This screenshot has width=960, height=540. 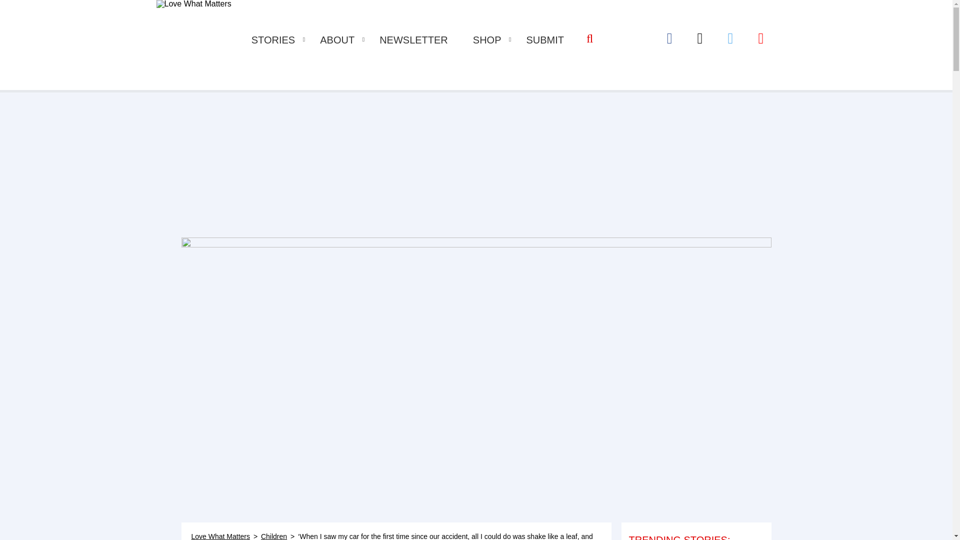 What do you see at coordinates (545, 40) in the screenshot?
I see `SUBMIT` at bounding box center [545, 40].